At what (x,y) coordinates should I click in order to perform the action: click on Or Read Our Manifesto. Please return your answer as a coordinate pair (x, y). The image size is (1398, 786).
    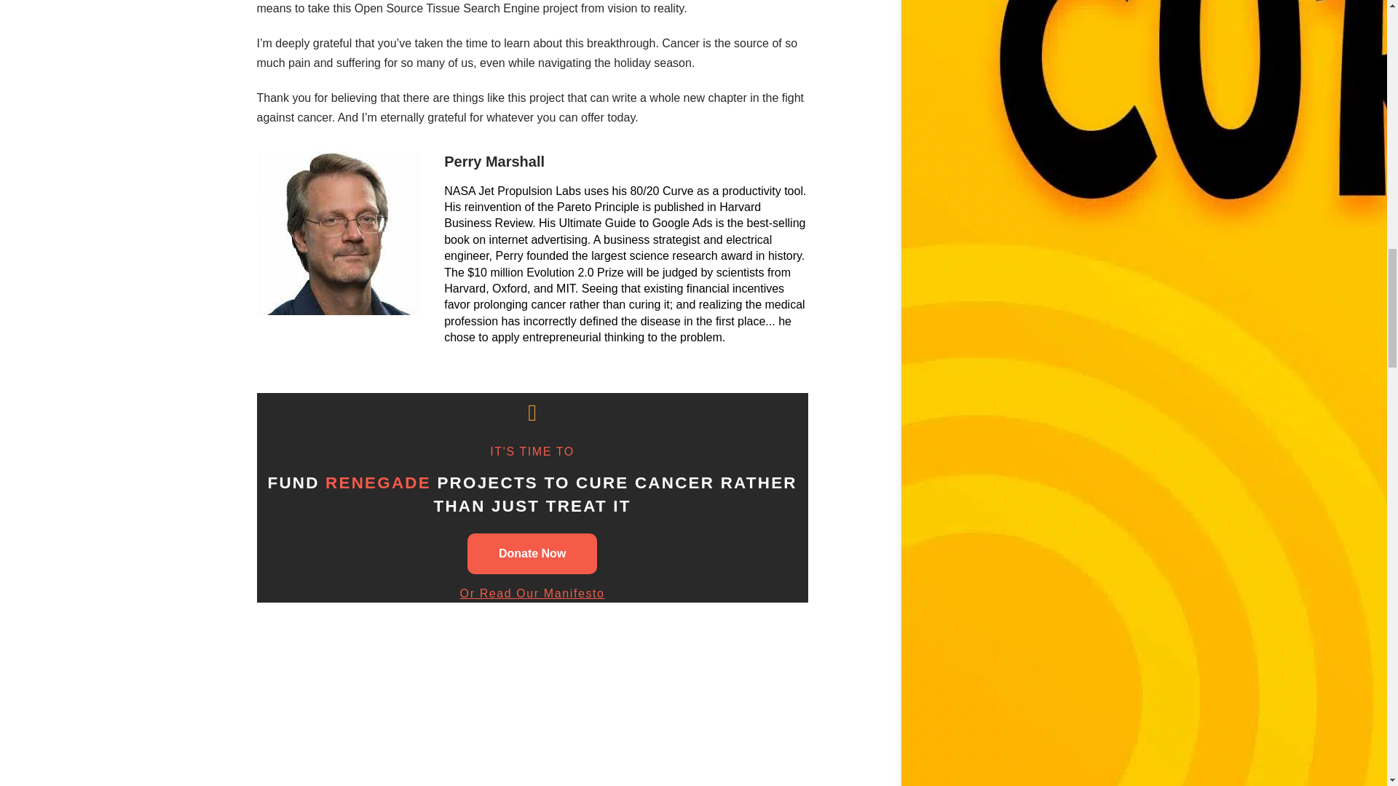
    Looking at the image, I should click on (532, 593).